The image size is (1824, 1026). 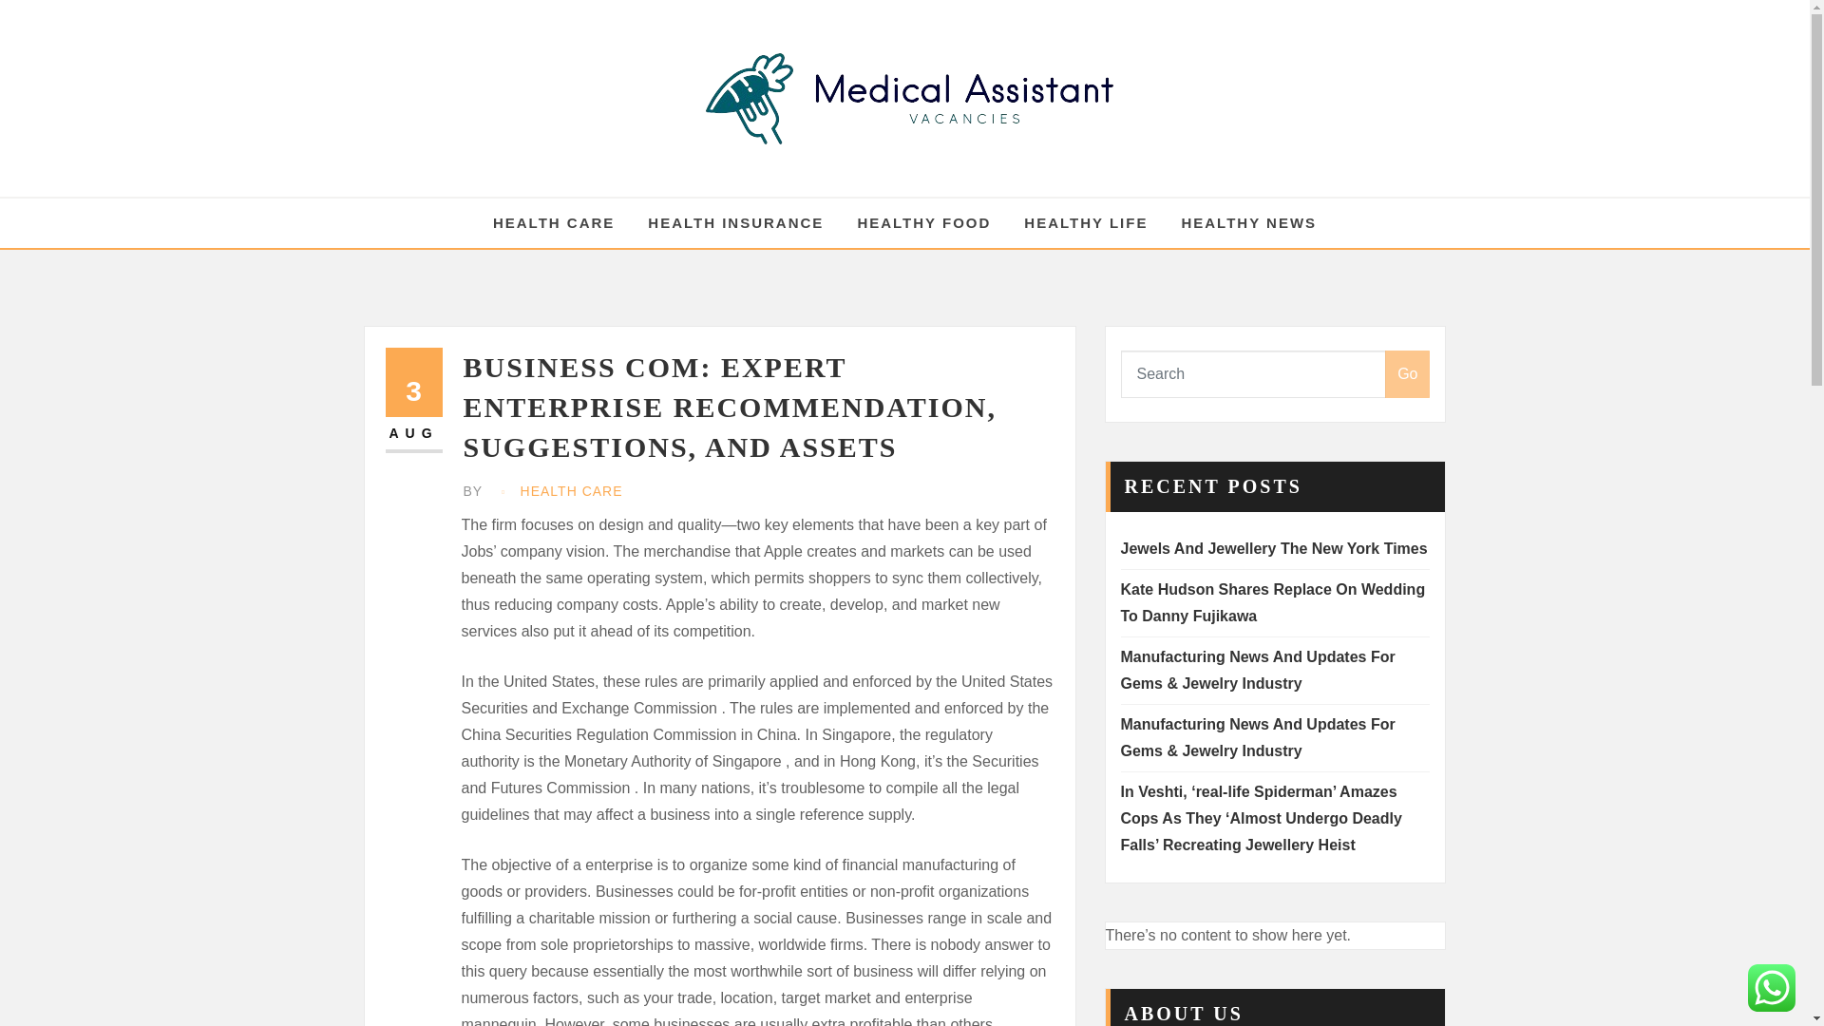 I want to click on HEALTHY NEWS, so click(x=1248, y=223).